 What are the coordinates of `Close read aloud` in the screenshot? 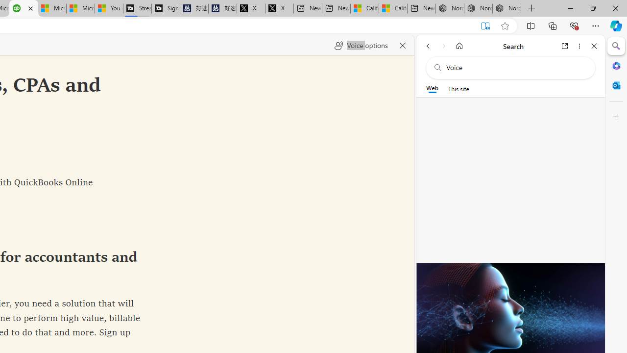 It's located at (403, 45).